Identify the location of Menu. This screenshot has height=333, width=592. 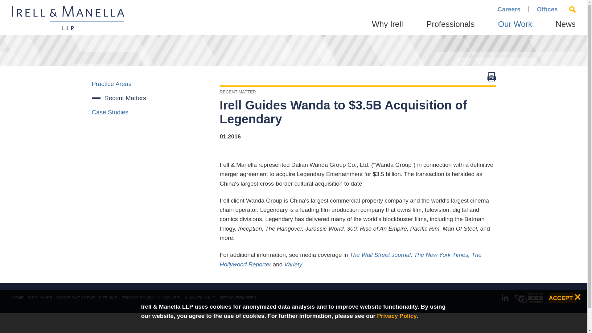
(274, 8).